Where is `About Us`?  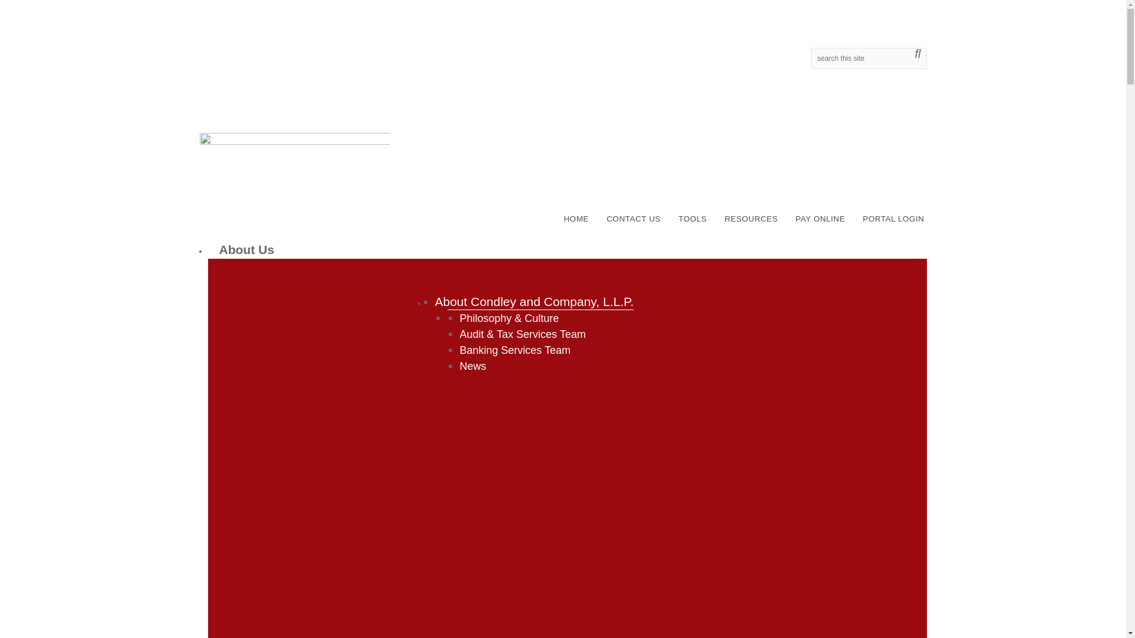
About Us is located at coordinates (245, 249).